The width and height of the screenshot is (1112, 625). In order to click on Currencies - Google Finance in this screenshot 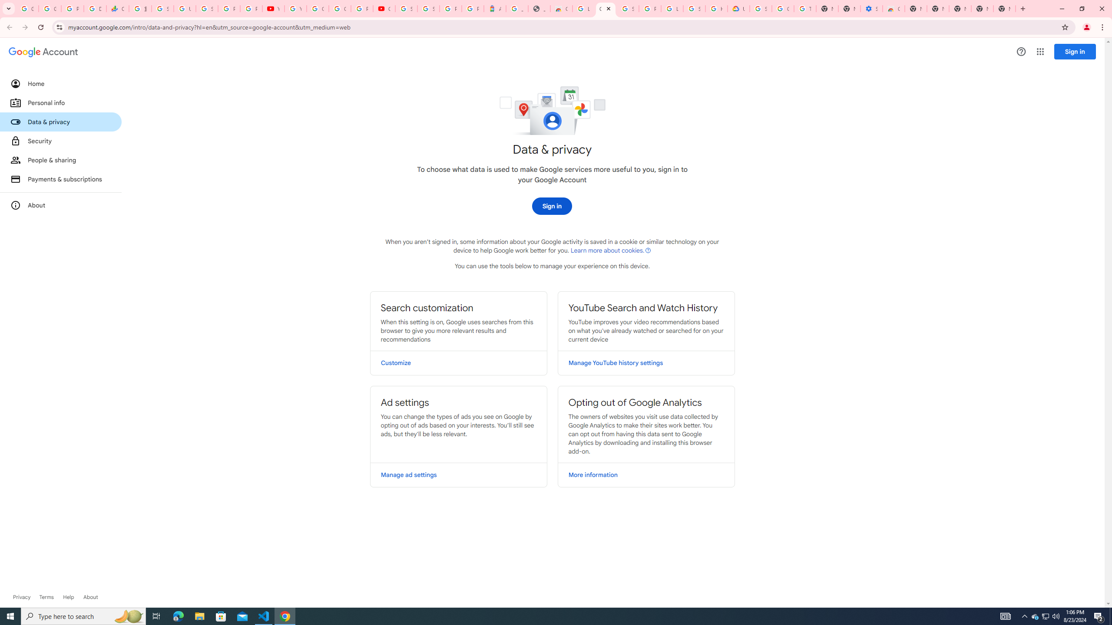, I will do `click(118, 9)`.